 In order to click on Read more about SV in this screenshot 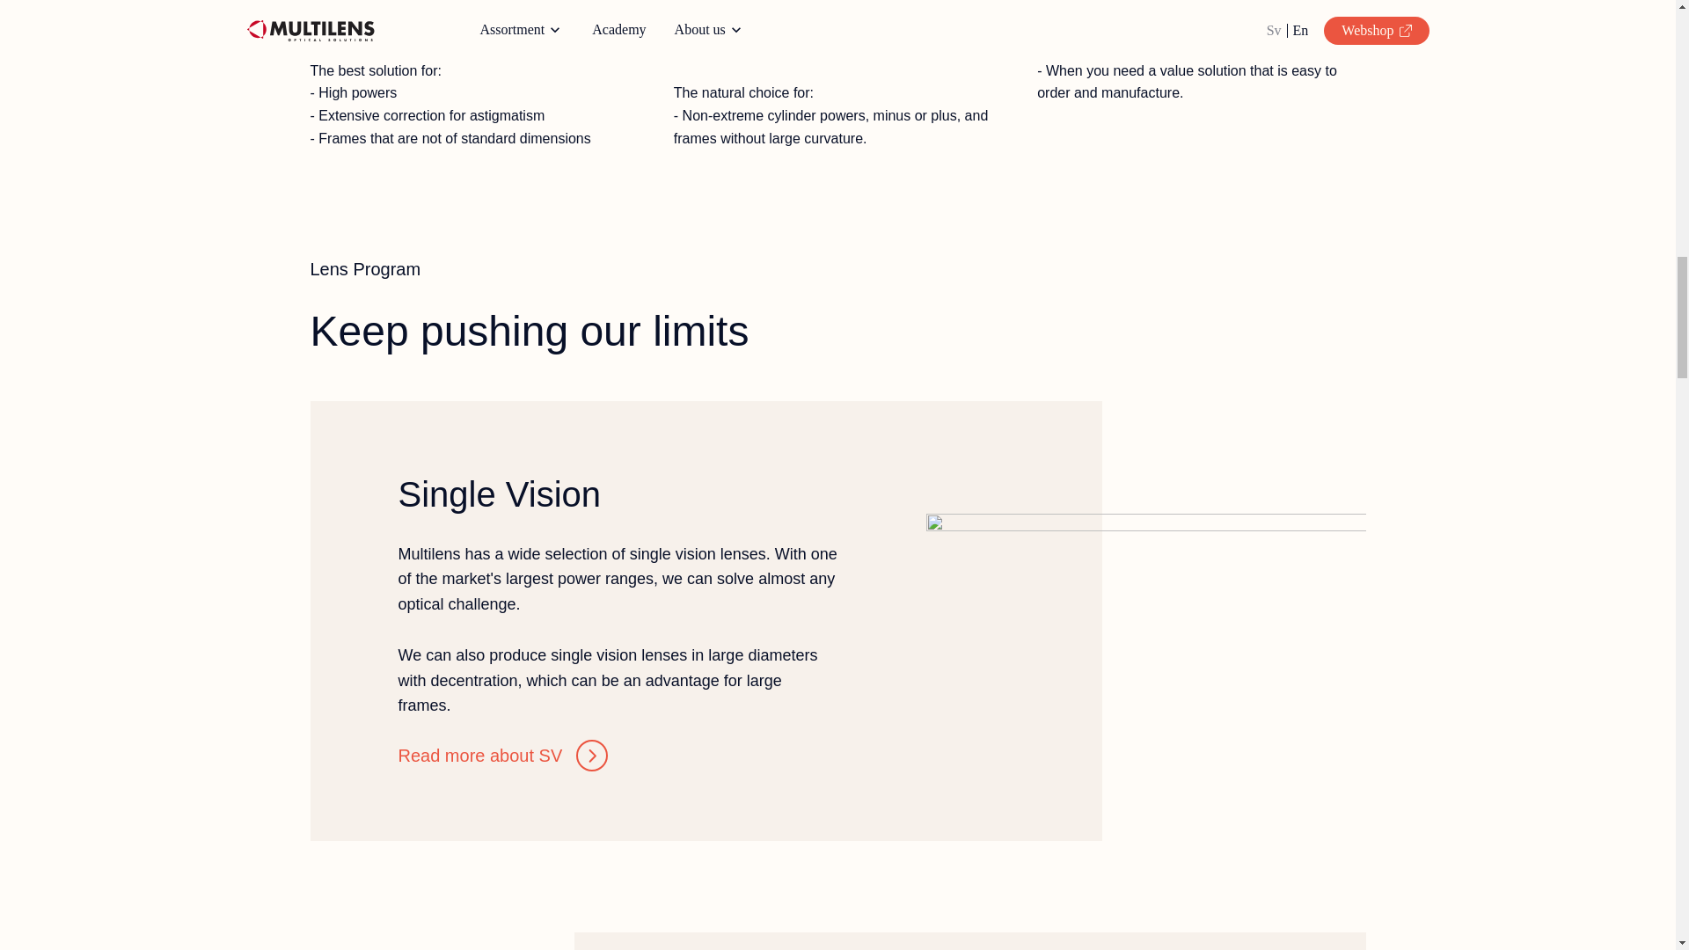, I will do `click(502, 755)`.